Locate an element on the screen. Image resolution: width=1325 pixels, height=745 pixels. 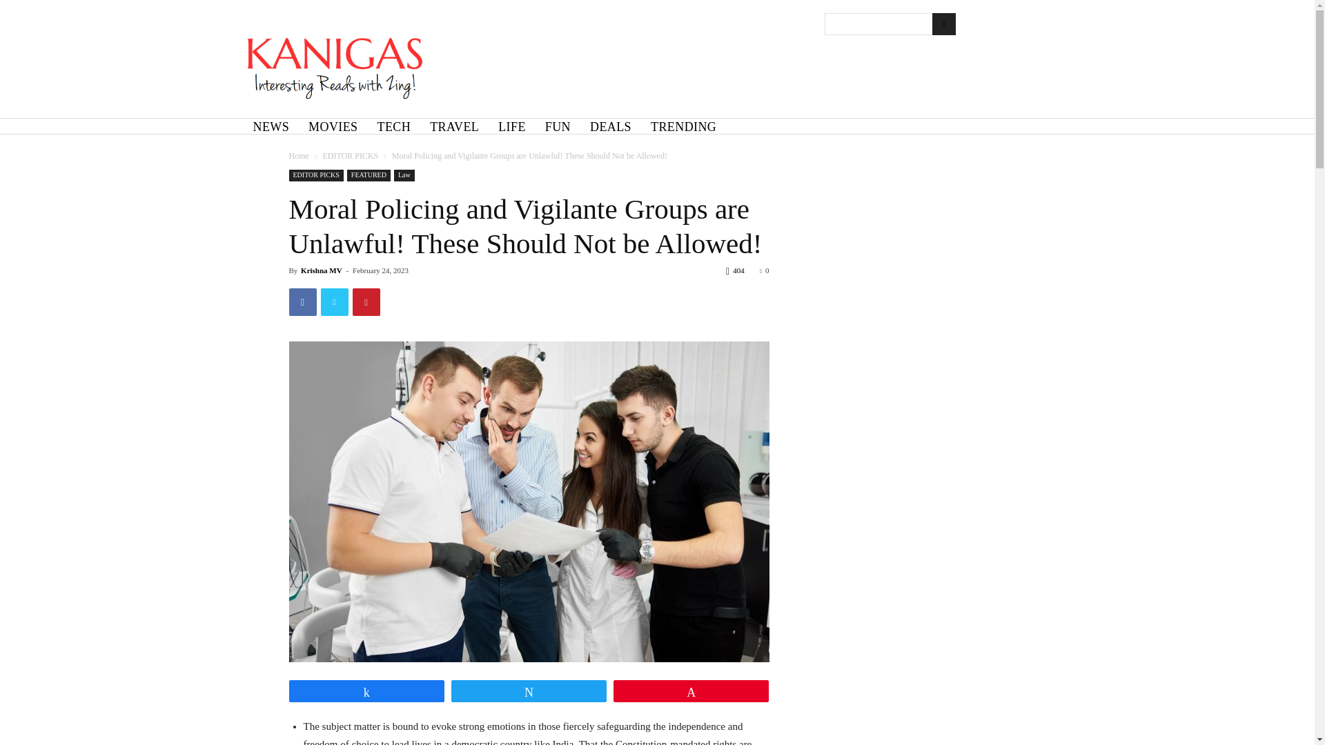
TRENDING is located at coordinates (683, 127).